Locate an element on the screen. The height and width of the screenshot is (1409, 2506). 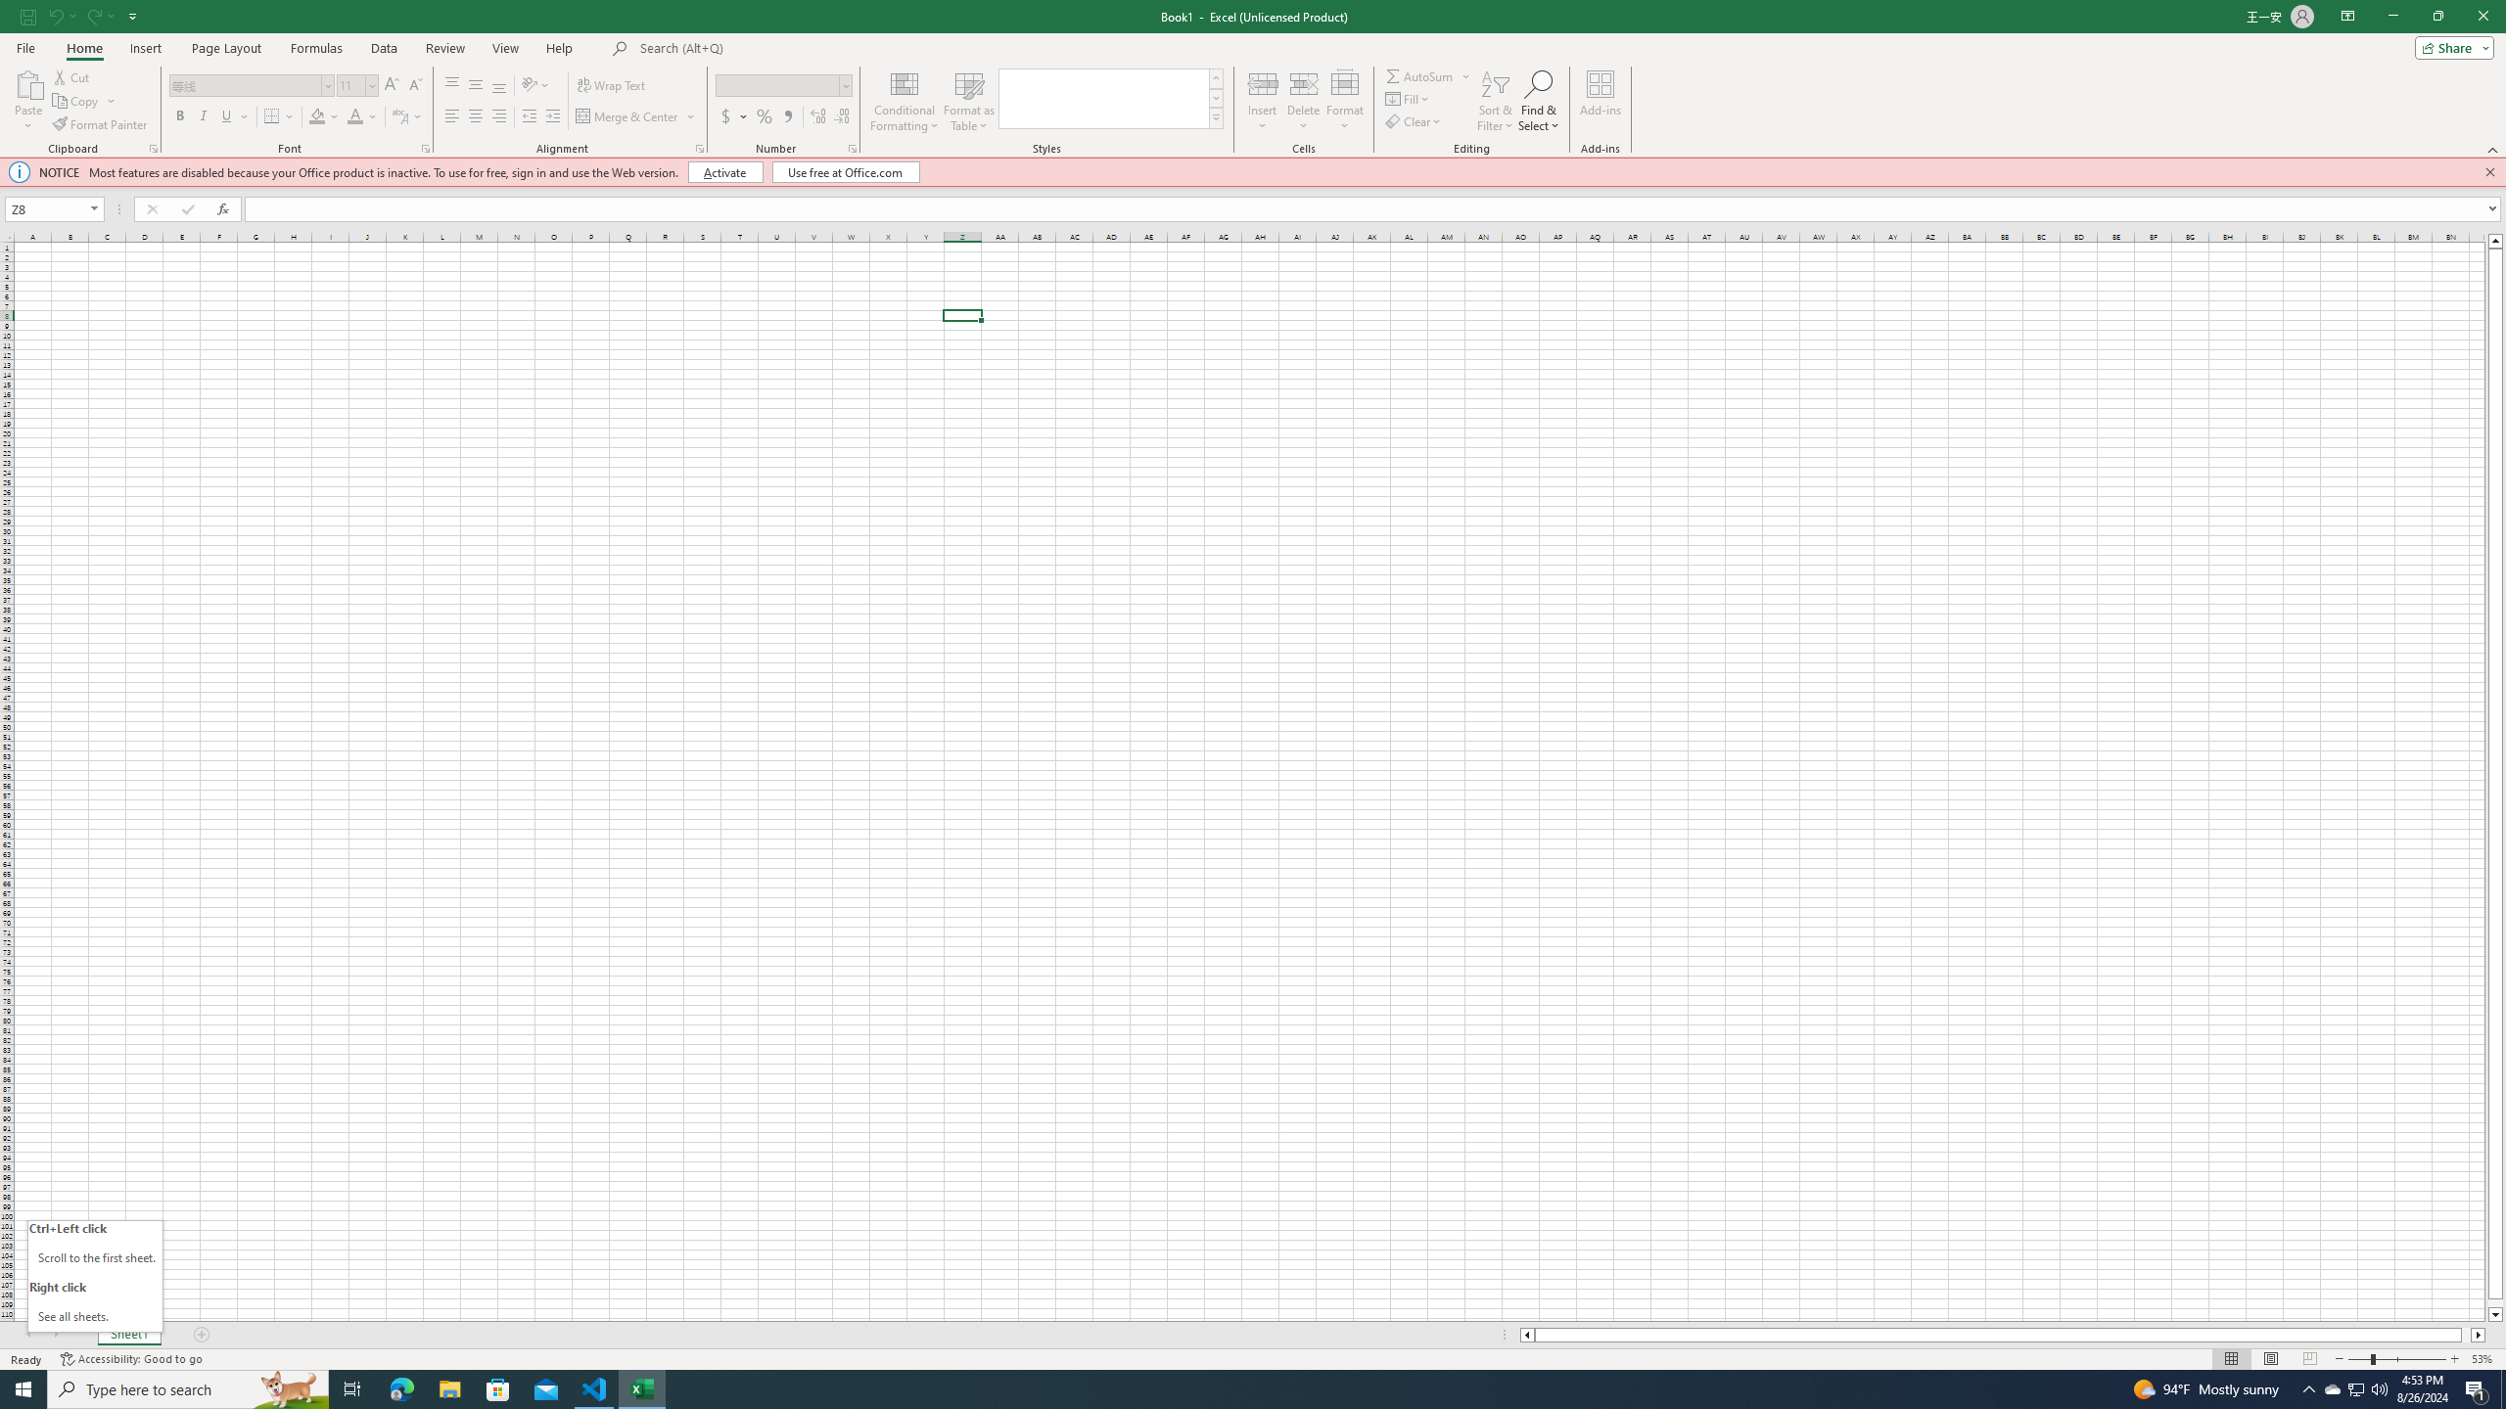
Format Painter is located at coordinates (102, 125).